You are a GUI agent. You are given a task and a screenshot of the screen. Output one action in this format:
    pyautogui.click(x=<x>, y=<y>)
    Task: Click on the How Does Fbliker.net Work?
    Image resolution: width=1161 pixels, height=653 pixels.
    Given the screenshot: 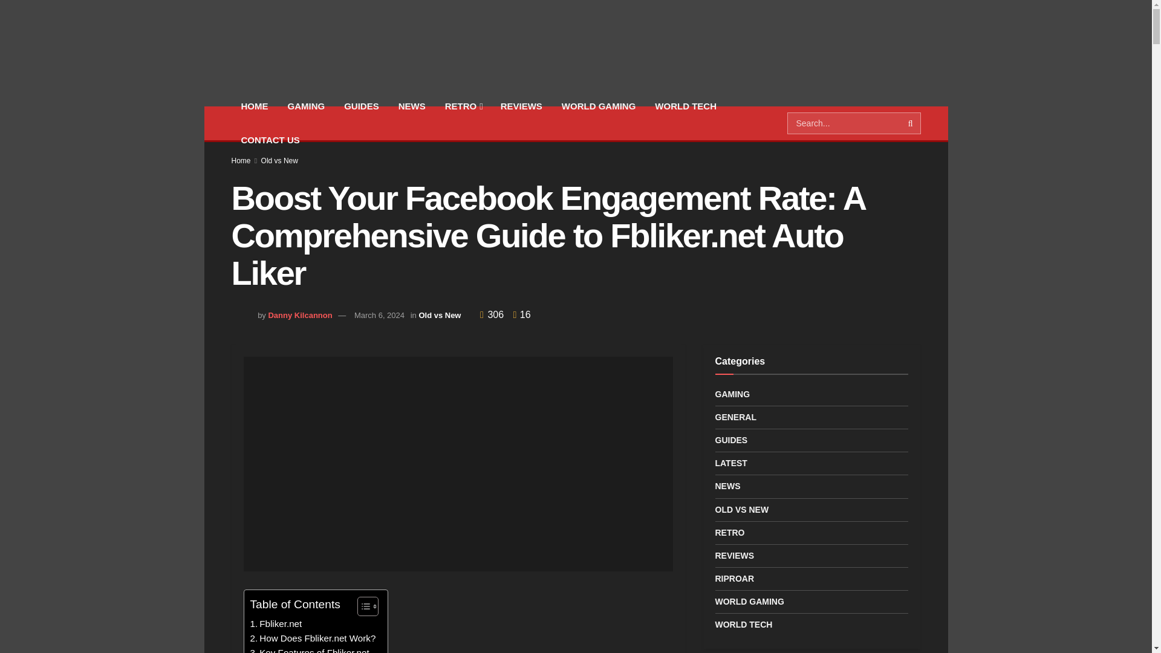 What is the action you would take?
    pyautogui.click(x=313, y=638)
    